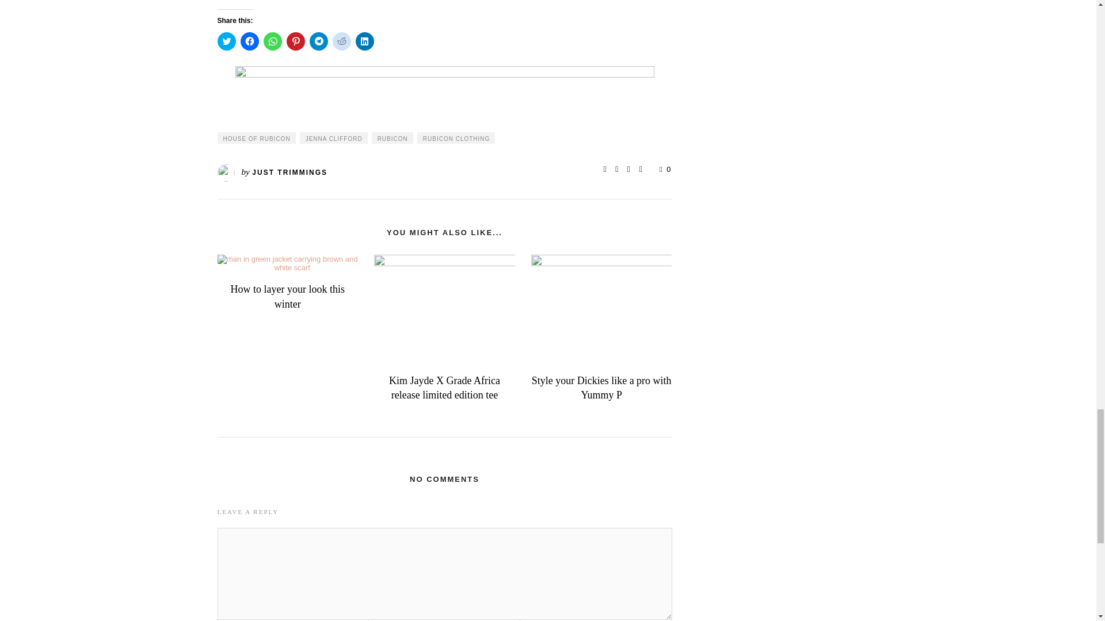 The image size is (1105, 621). I want to click on Click to share on Reddit, so click(342, 41).